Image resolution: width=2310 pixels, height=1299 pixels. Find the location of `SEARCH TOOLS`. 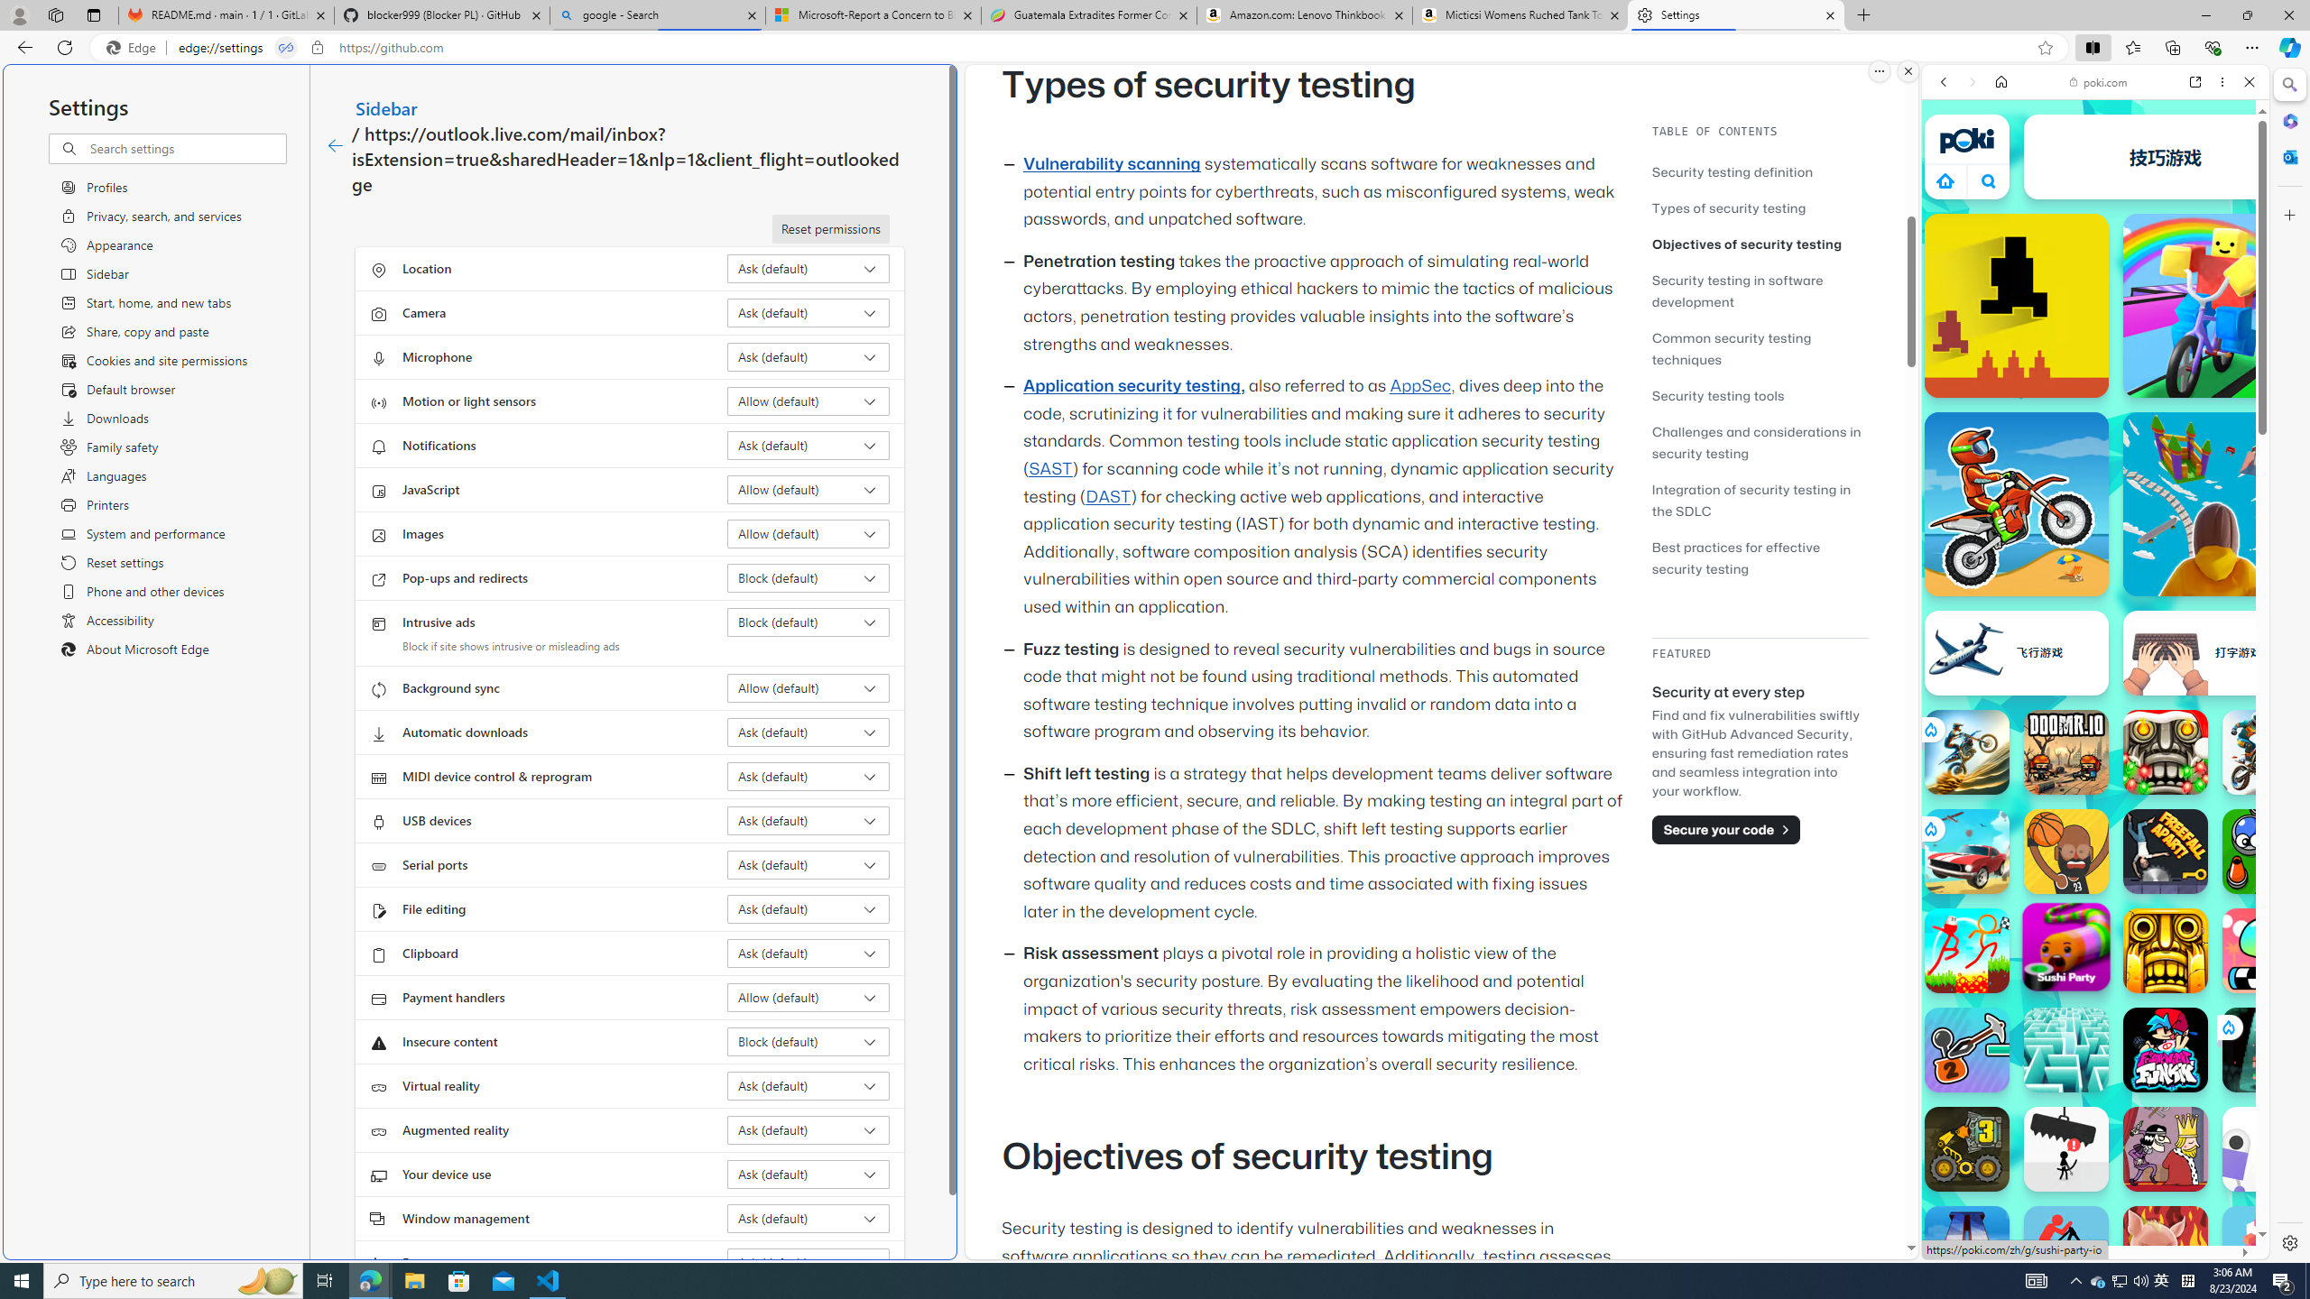

SEARCH TOOLS is located at coordinates (2142, 207).